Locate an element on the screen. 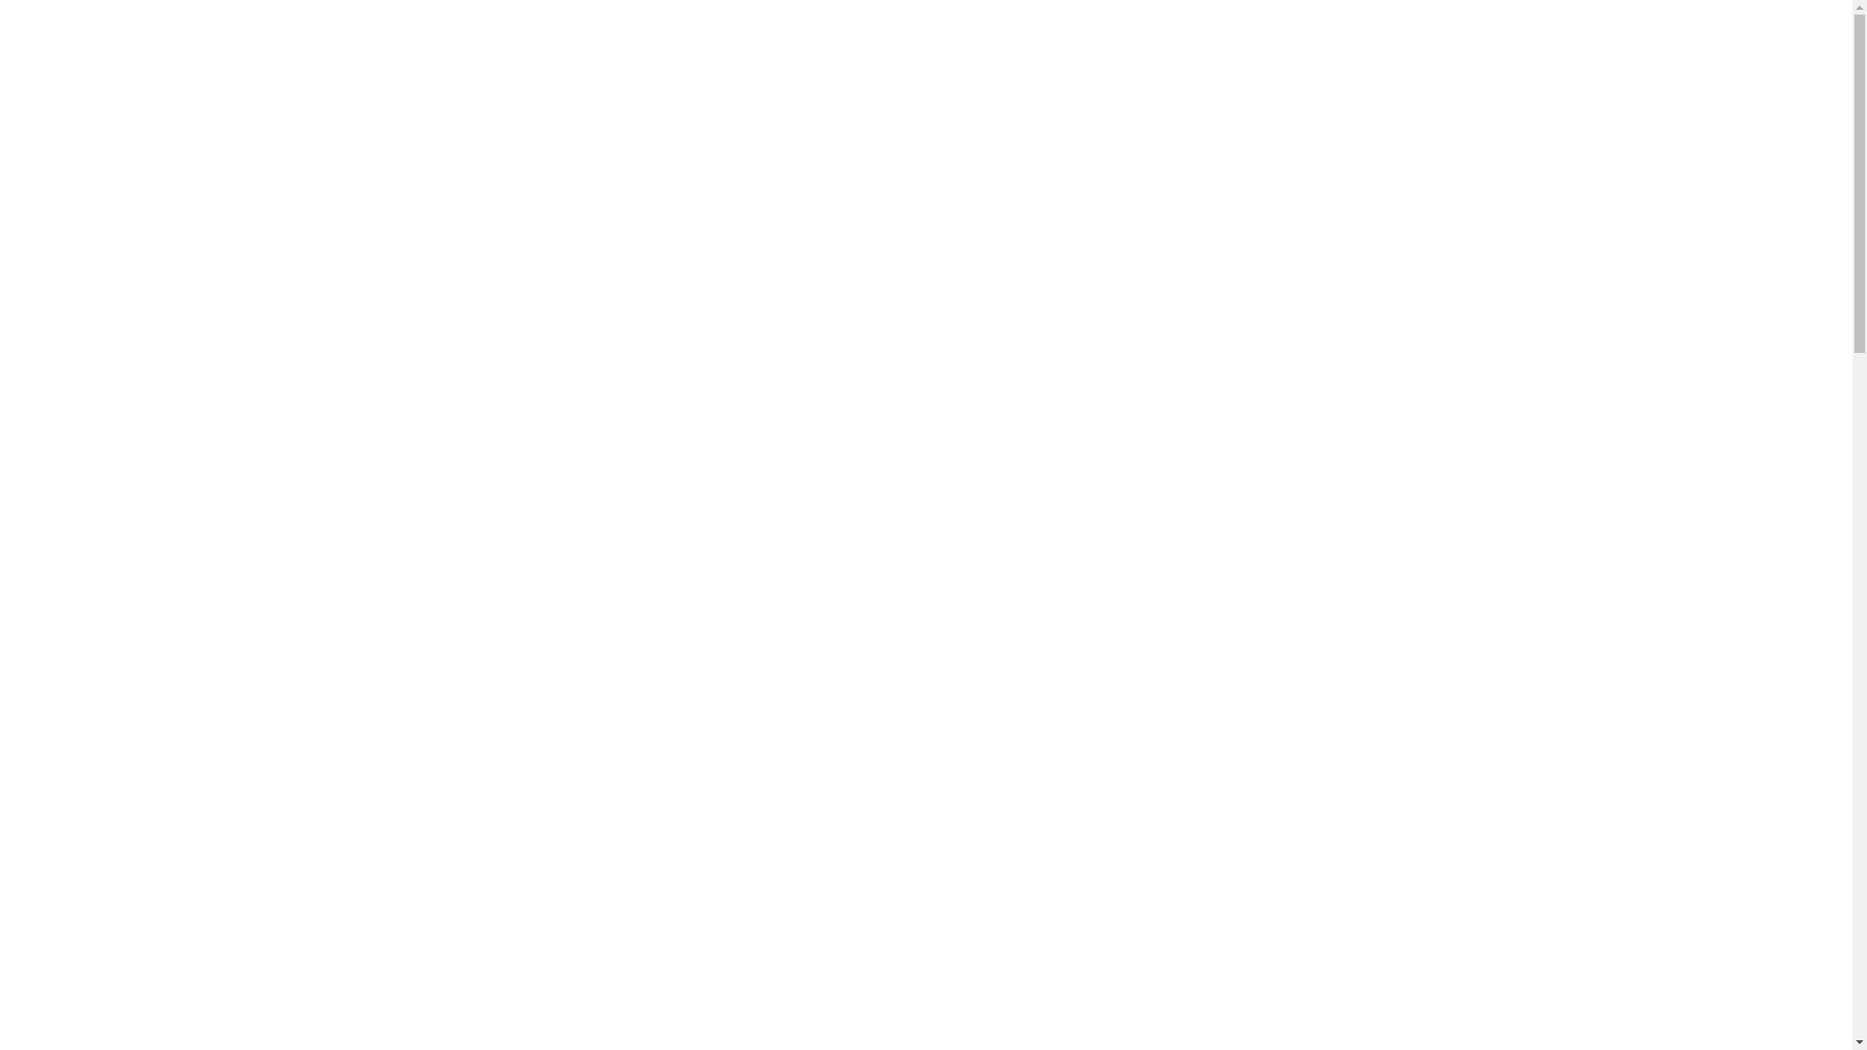 This screenshot has width=1867, height=1050. Contact Us / Find Us is located at coordinates (1688, 71).